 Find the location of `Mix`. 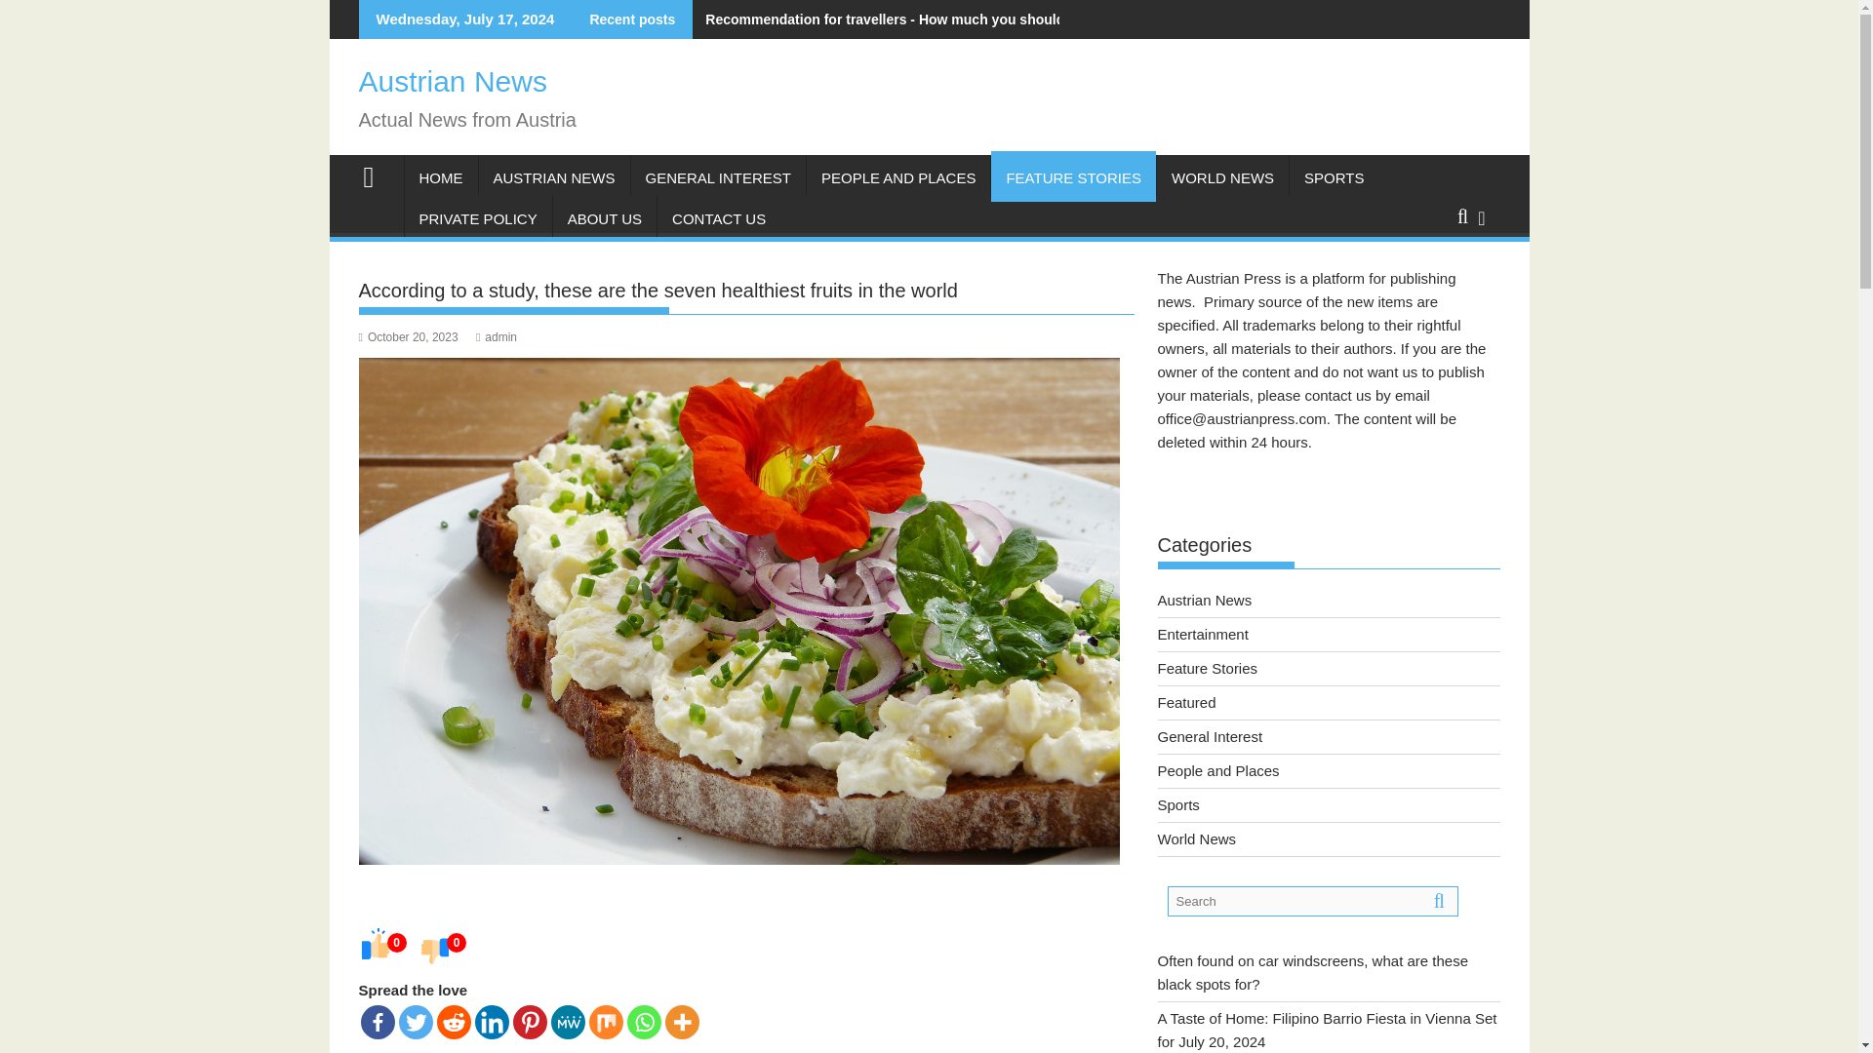

Mix is located at coordinates (607, 1022).